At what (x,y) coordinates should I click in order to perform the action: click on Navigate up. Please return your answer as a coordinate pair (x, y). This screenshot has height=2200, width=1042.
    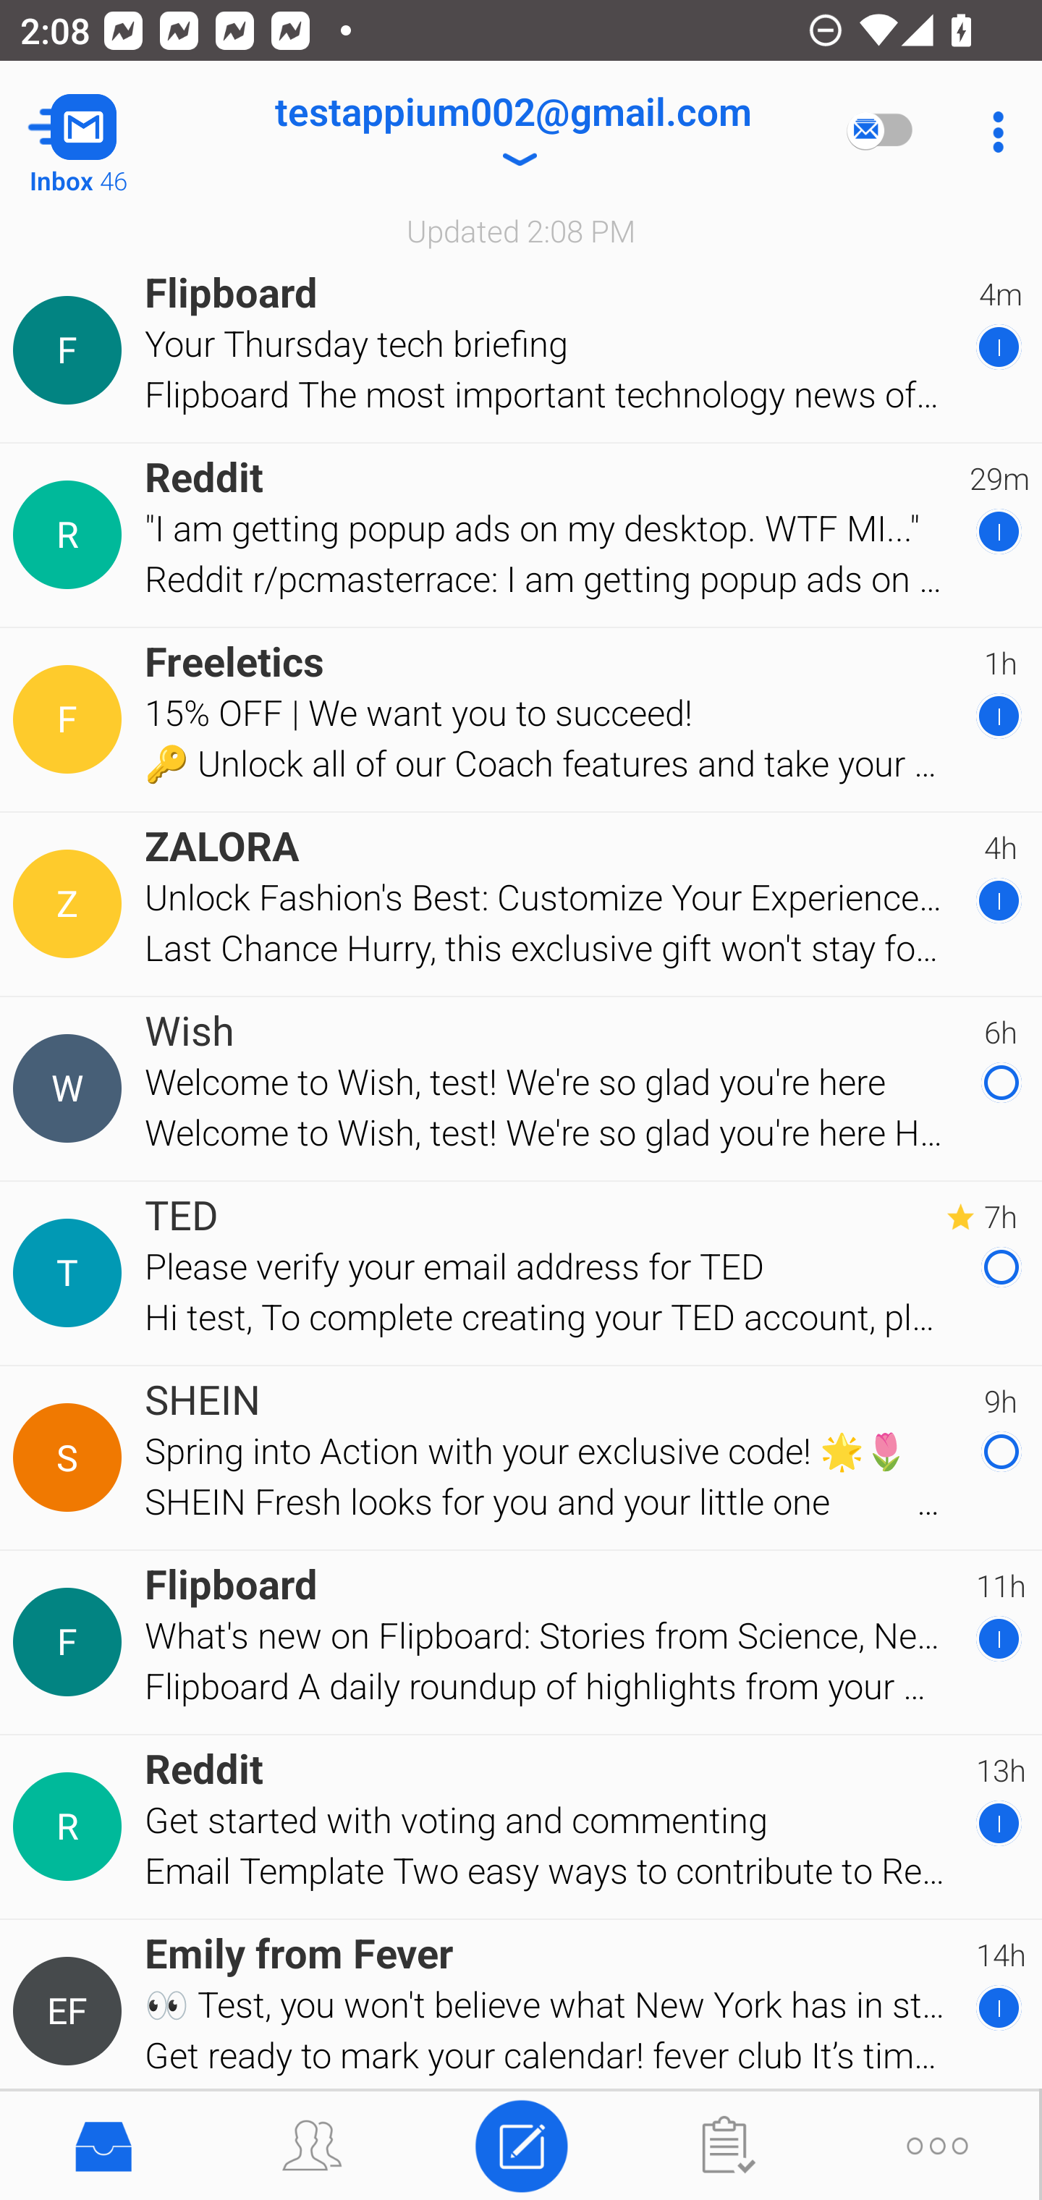
    Looking at the image, I should click on (114, 132).